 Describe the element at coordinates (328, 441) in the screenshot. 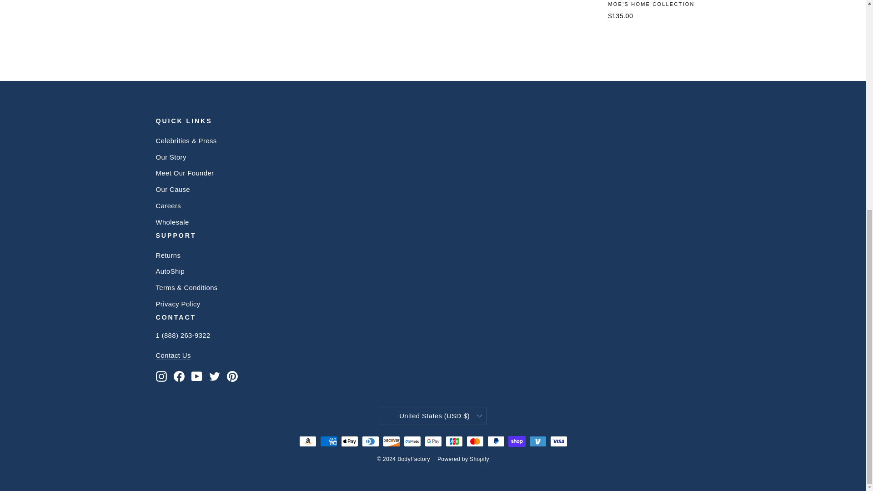

I see `American Express` at that location.